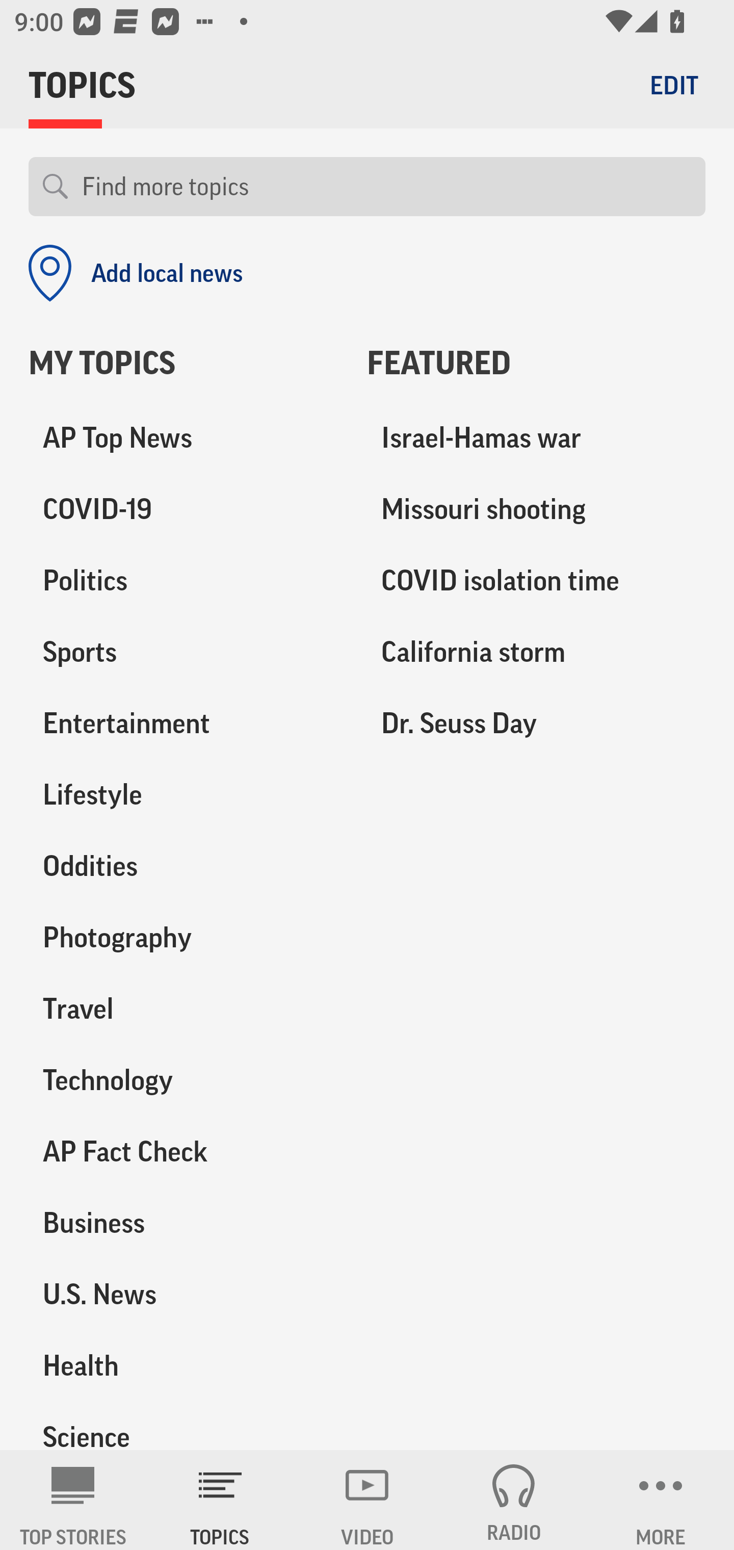  I want to click on COVID-19, so click(183, 510).